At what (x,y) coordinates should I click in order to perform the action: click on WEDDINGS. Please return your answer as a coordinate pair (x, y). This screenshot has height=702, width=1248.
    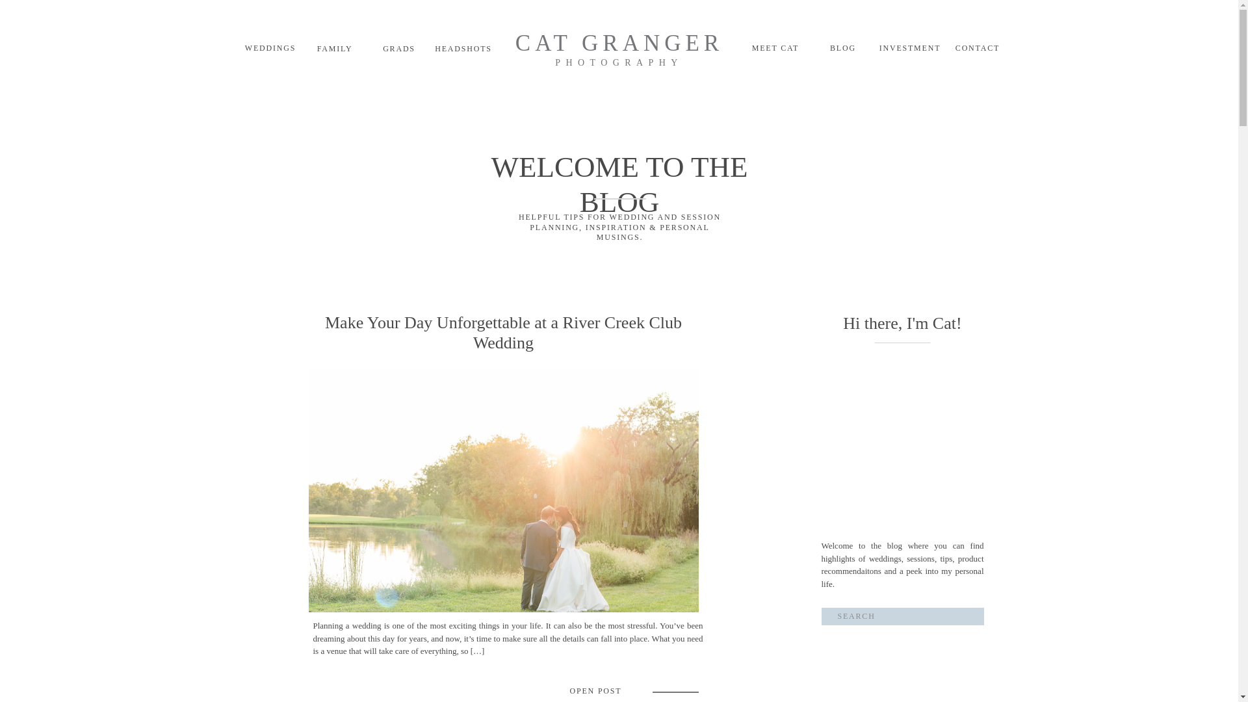
    Looking at the image, I should click on (270, 49).